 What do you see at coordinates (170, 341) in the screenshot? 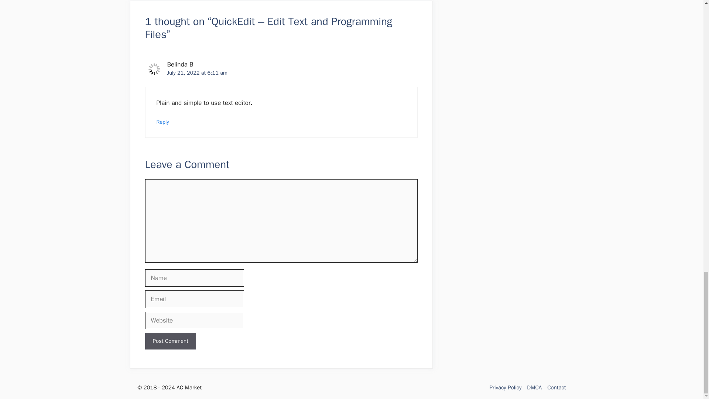
I see `Post Comment` at bounding box center [170, 341].